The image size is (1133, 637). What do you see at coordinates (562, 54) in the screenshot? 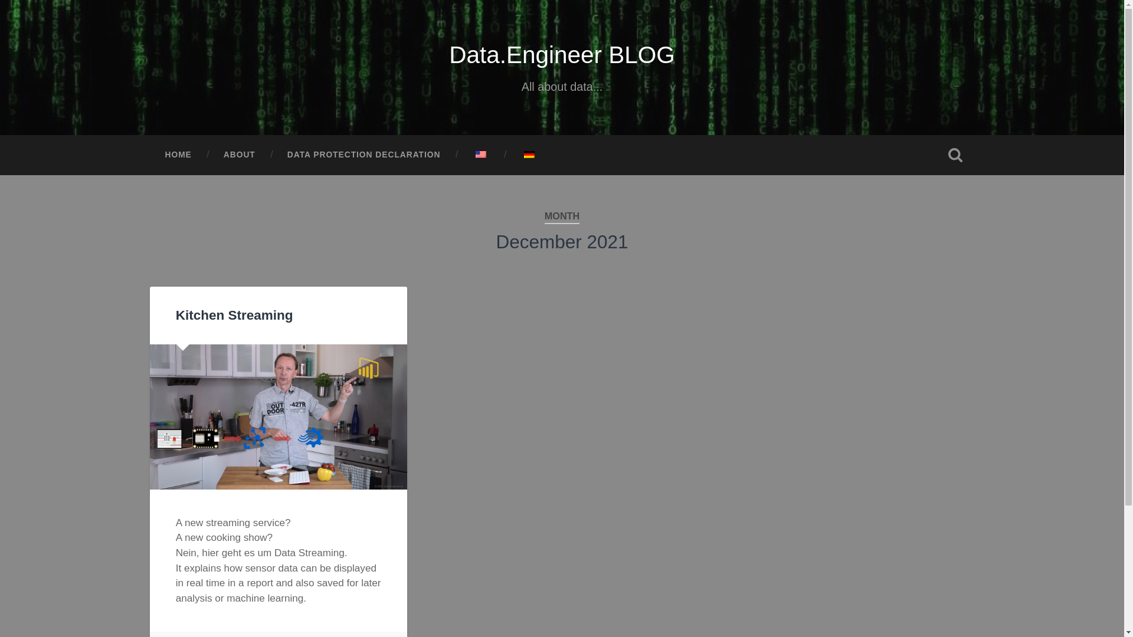
I see `Data.Engineer BLOG` at bounding box center [562, 54].